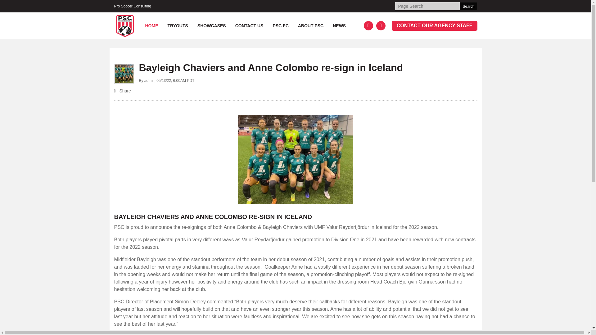 The width and height of the screenshot is (596, 335). I want to click on click to go to 'Contact Us', so click(250, 26).